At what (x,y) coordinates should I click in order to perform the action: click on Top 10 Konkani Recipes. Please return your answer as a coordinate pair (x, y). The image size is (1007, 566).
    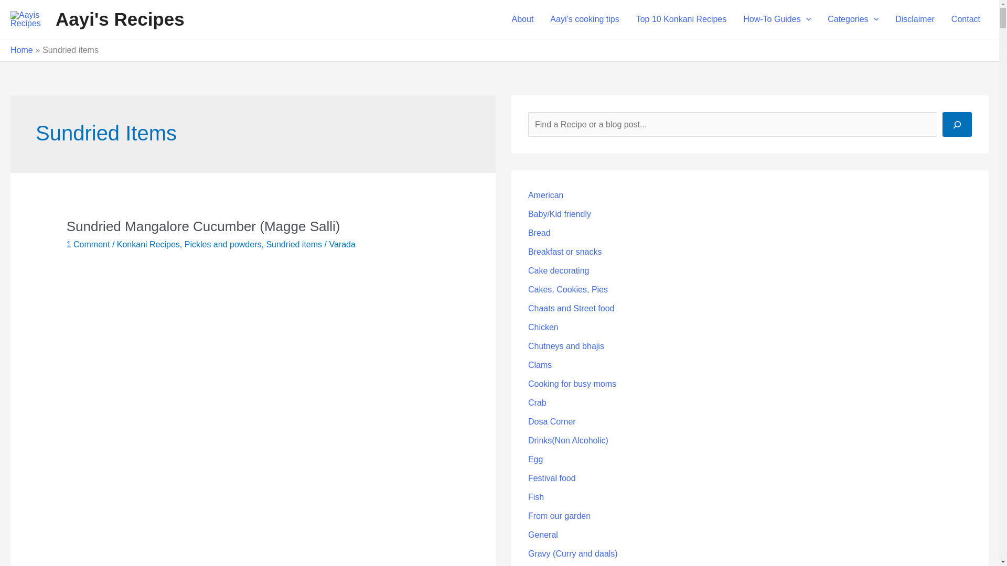
    Looking at the image, I should click on (681, 19).